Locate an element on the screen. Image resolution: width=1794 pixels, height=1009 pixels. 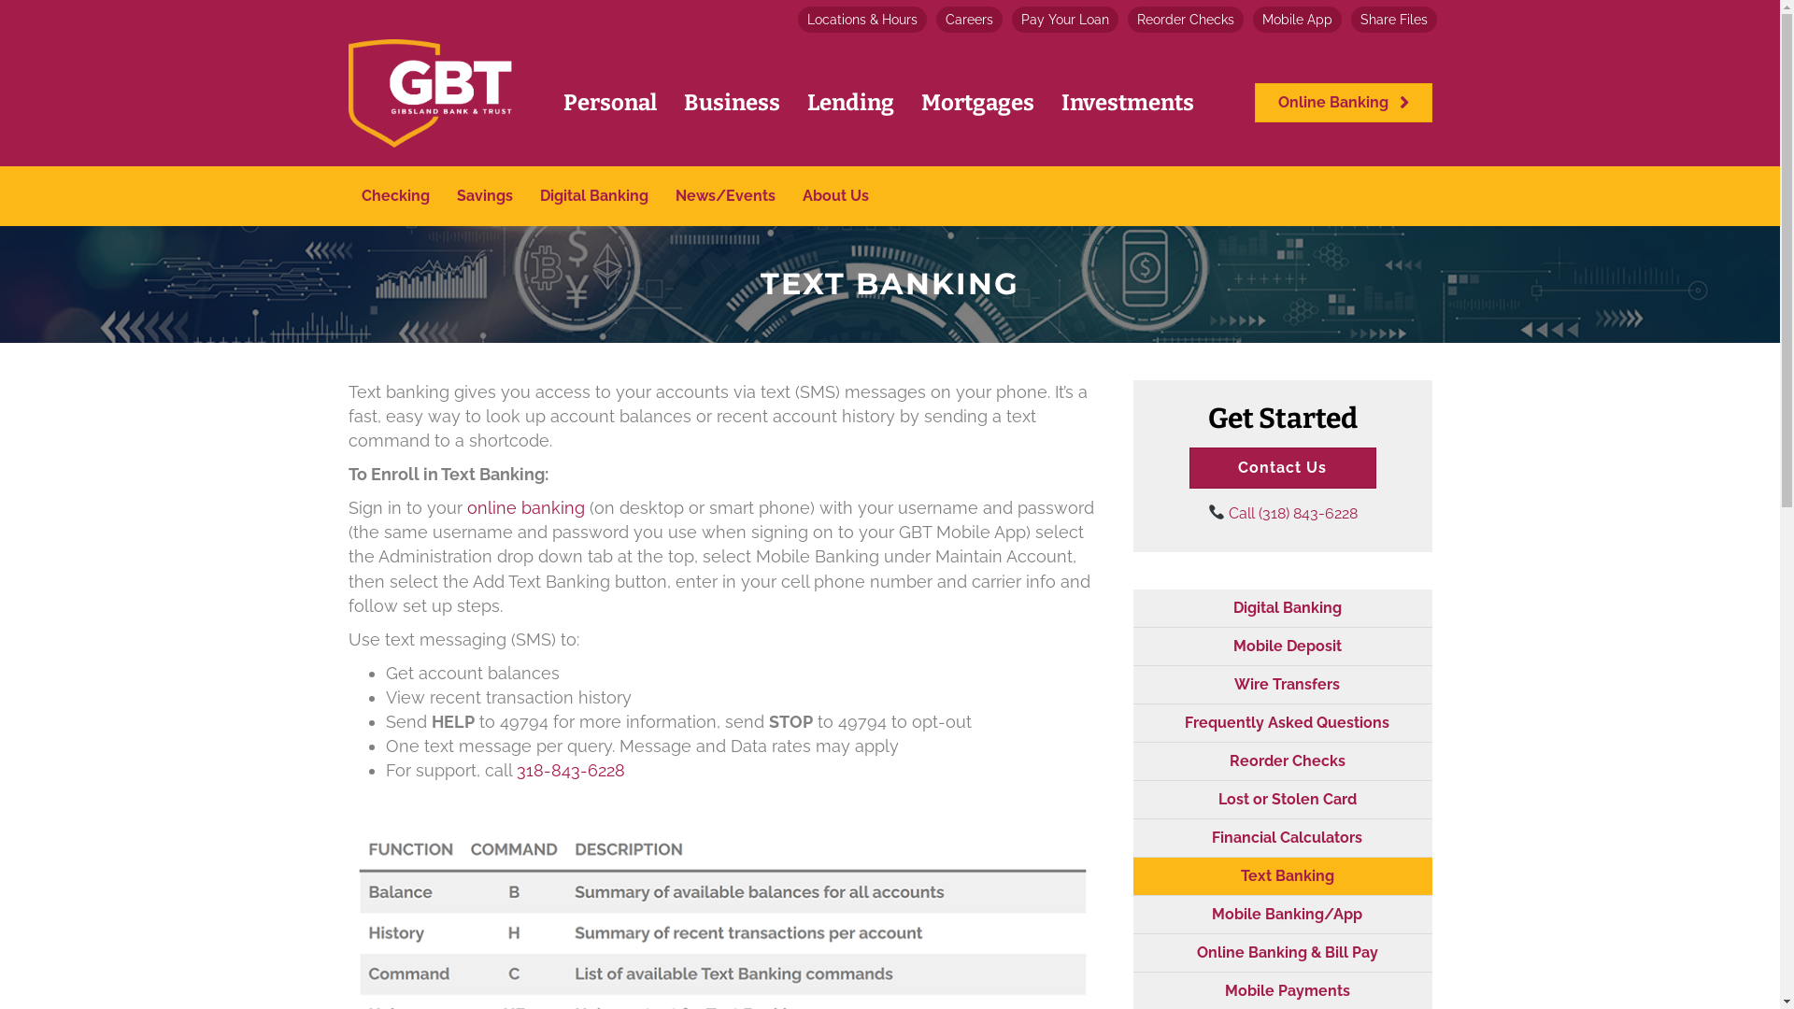
News/Events is located at coordinates (725, 196).